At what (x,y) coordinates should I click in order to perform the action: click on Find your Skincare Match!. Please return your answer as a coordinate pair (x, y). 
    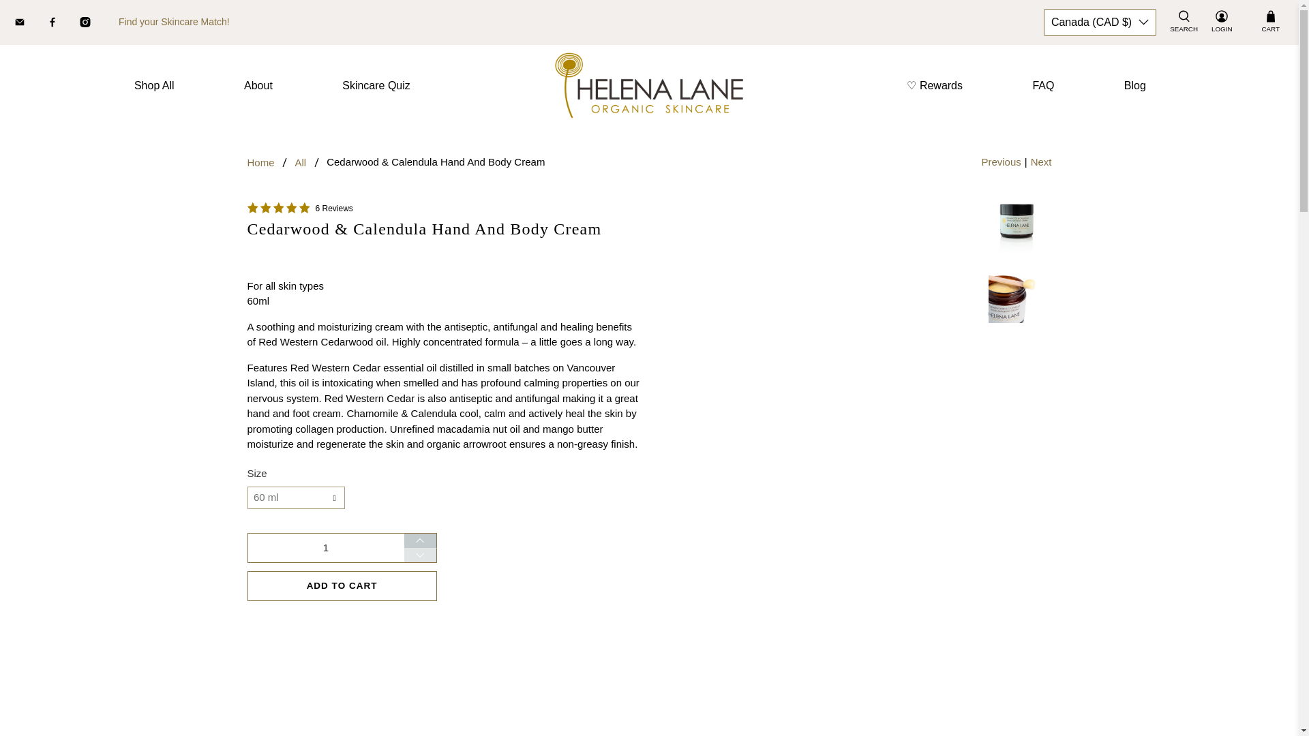
    Looking at the image, I should click on (175, 21).